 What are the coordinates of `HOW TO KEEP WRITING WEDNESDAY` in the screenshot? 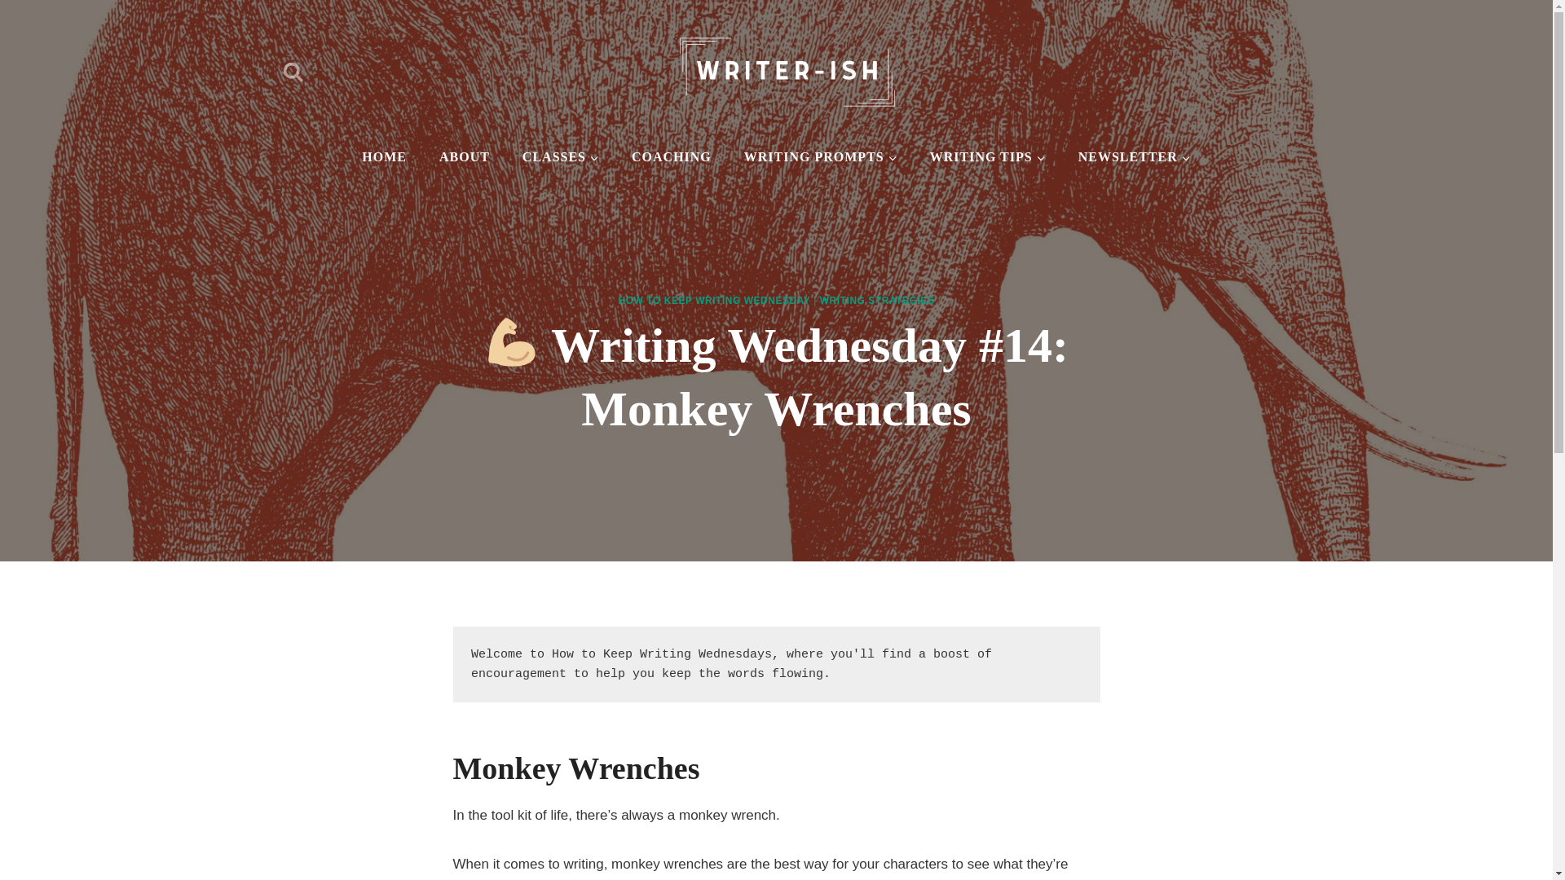 It's located at (714, 300).